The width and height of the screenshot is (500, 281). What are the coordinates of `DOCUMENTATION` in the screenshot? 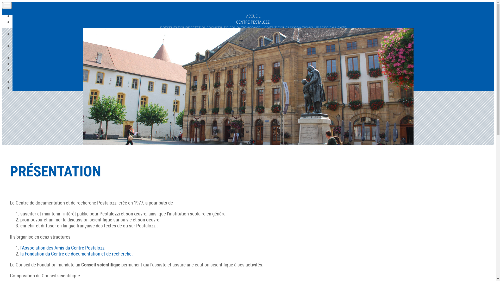 It's located at (253, 70).